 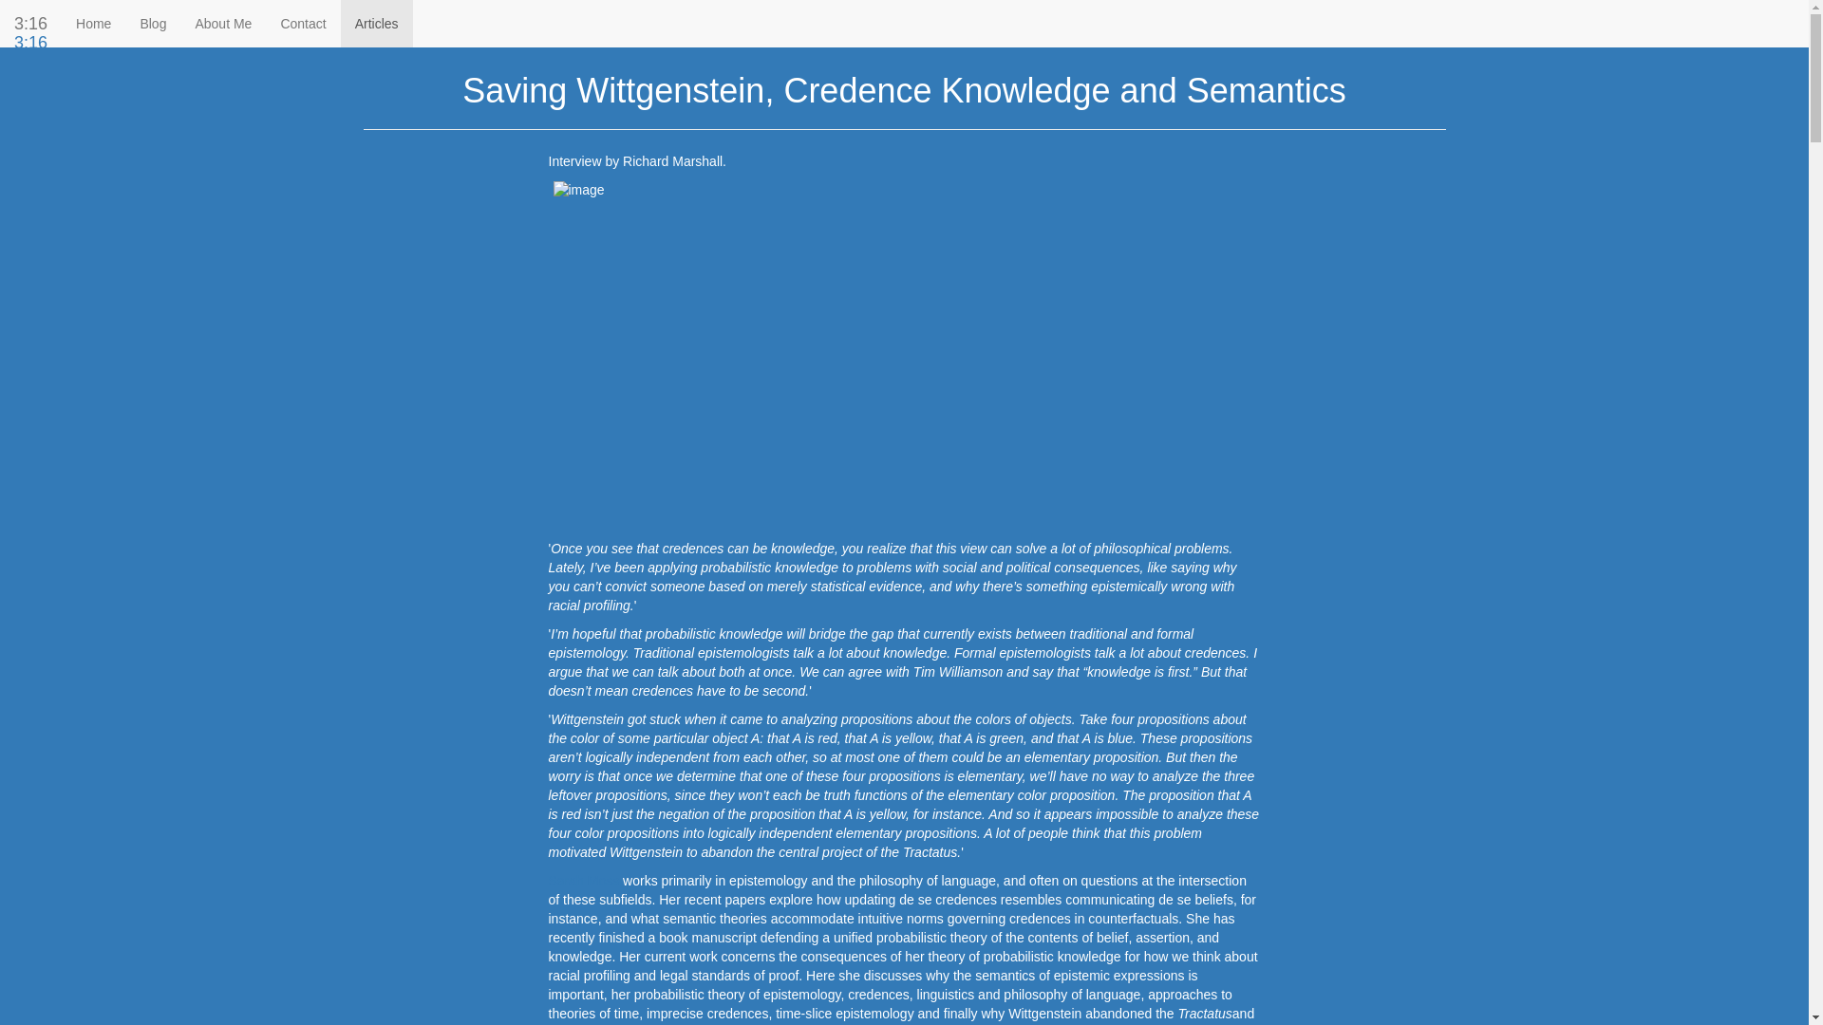 I want to click on Contact, so click(x=302, y=23).